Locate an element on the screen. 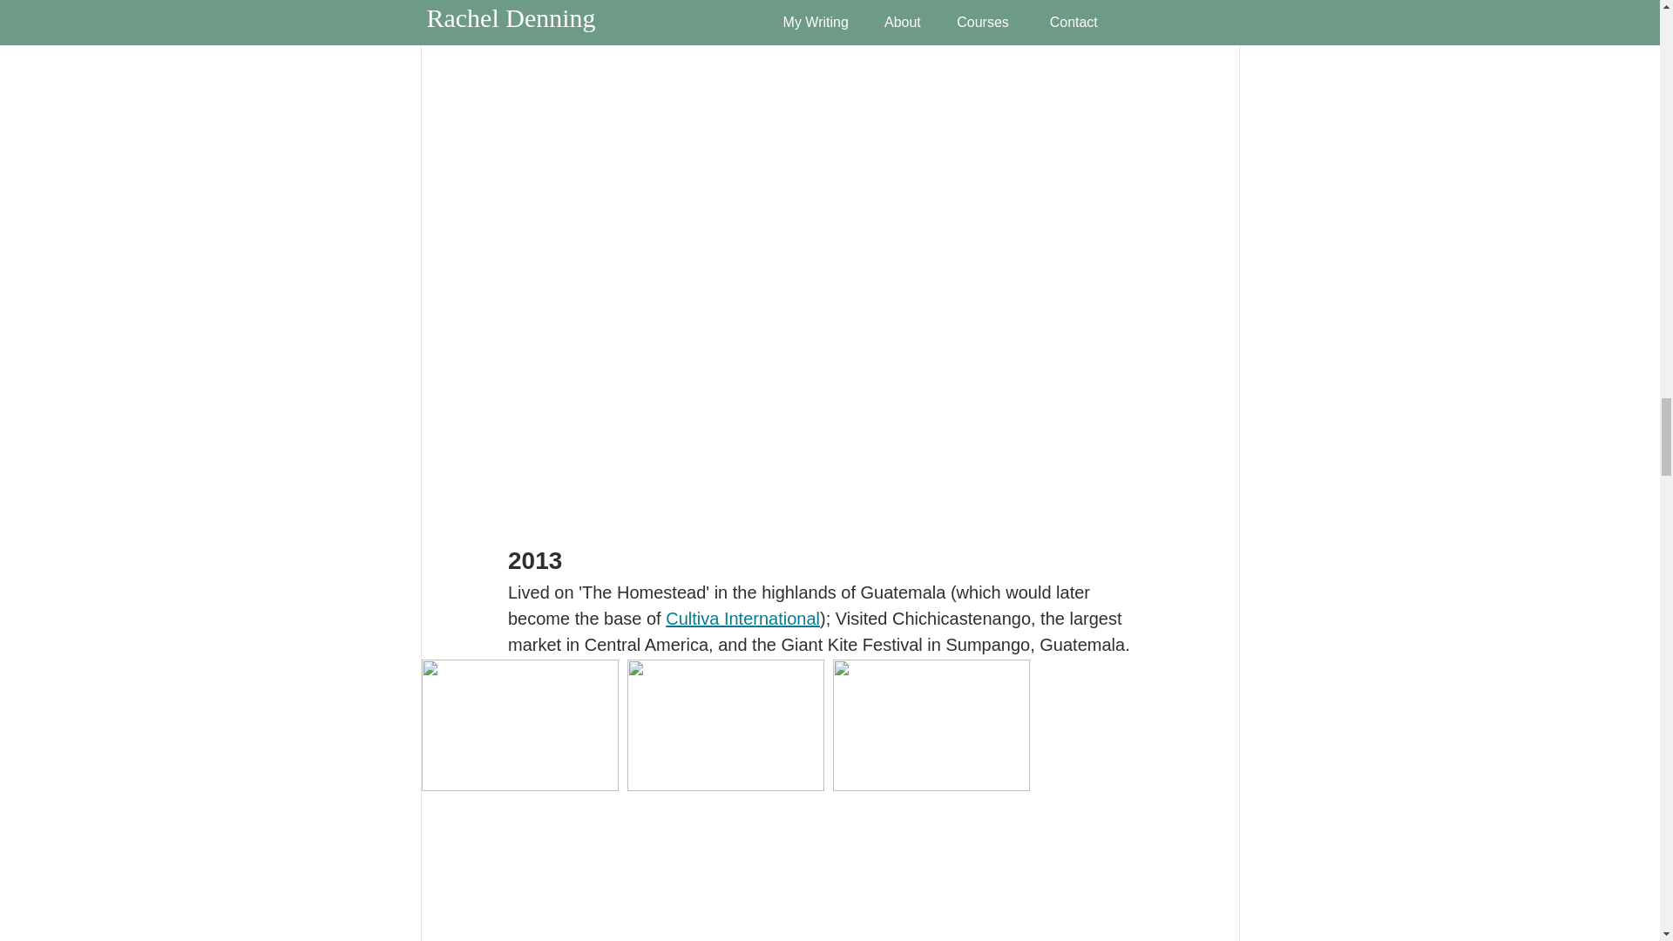  Cultiva International is located at coordinates (742, 619).